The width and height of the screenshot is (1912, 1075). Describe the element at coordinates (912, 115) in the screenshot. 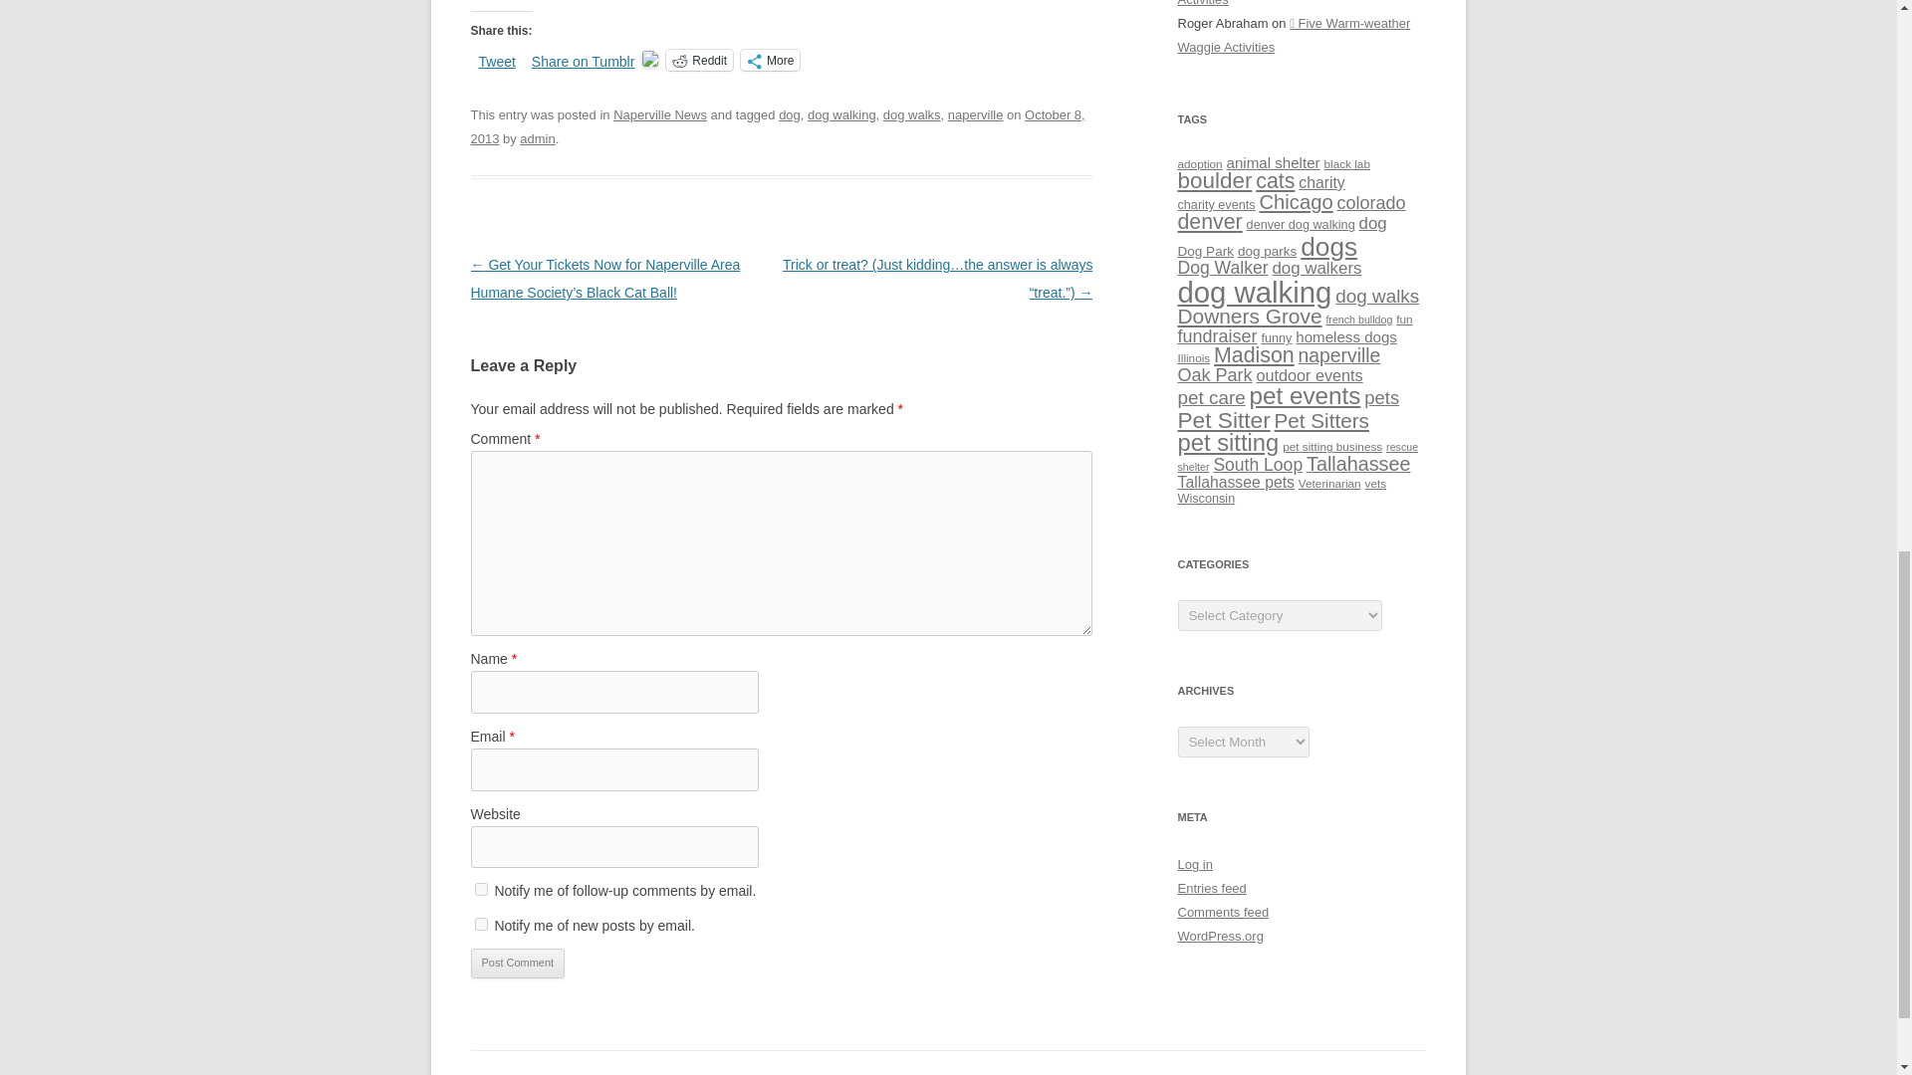

I see `dog walks` at that location.